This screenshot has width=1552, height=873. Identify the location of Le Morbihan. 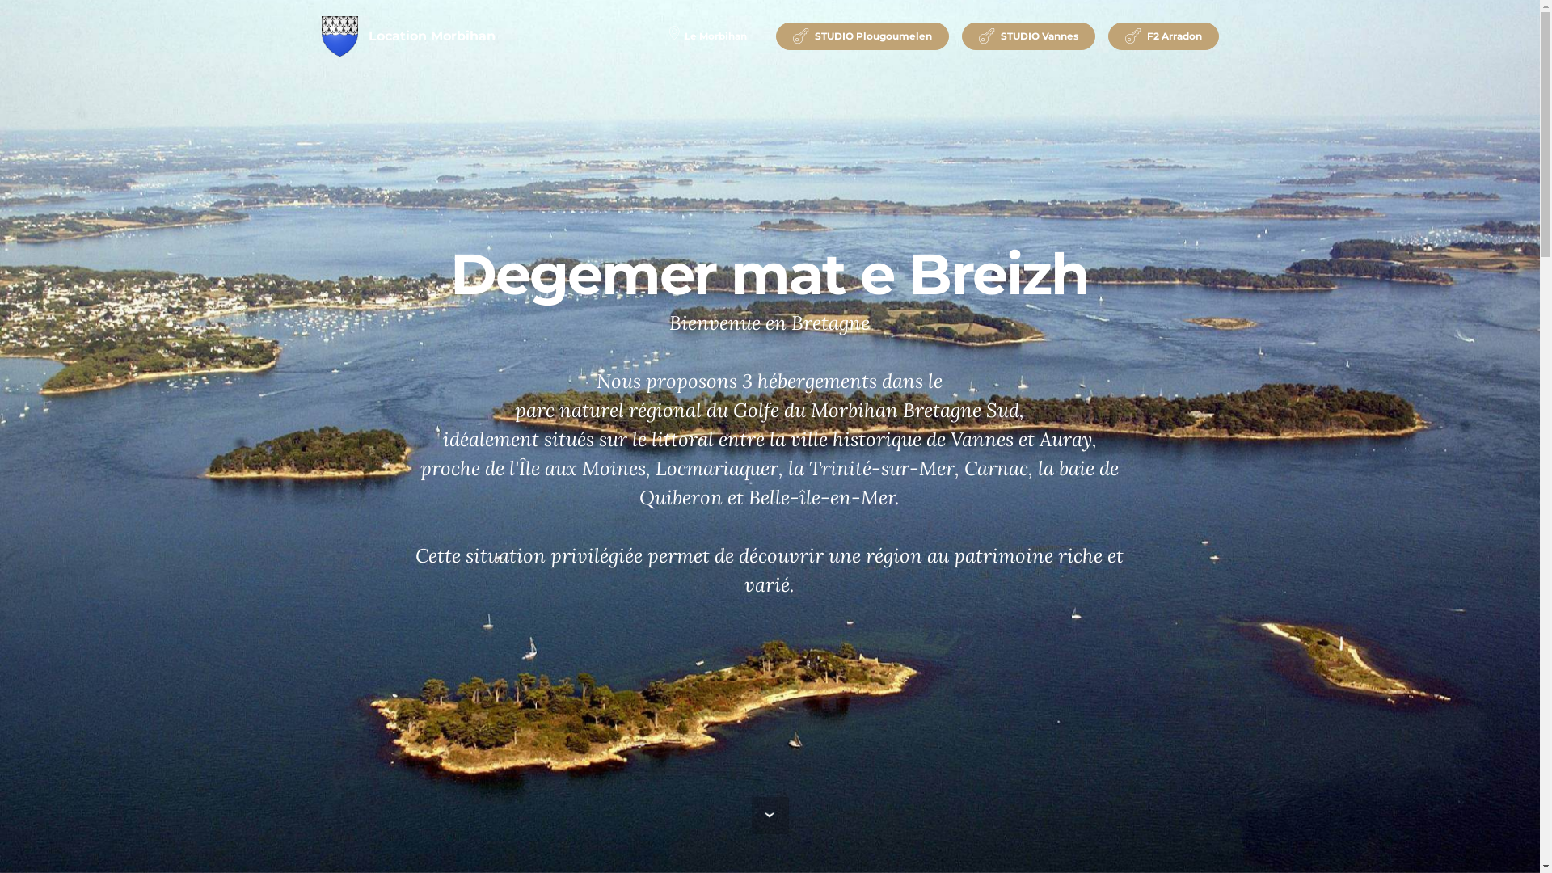
(708, 36).